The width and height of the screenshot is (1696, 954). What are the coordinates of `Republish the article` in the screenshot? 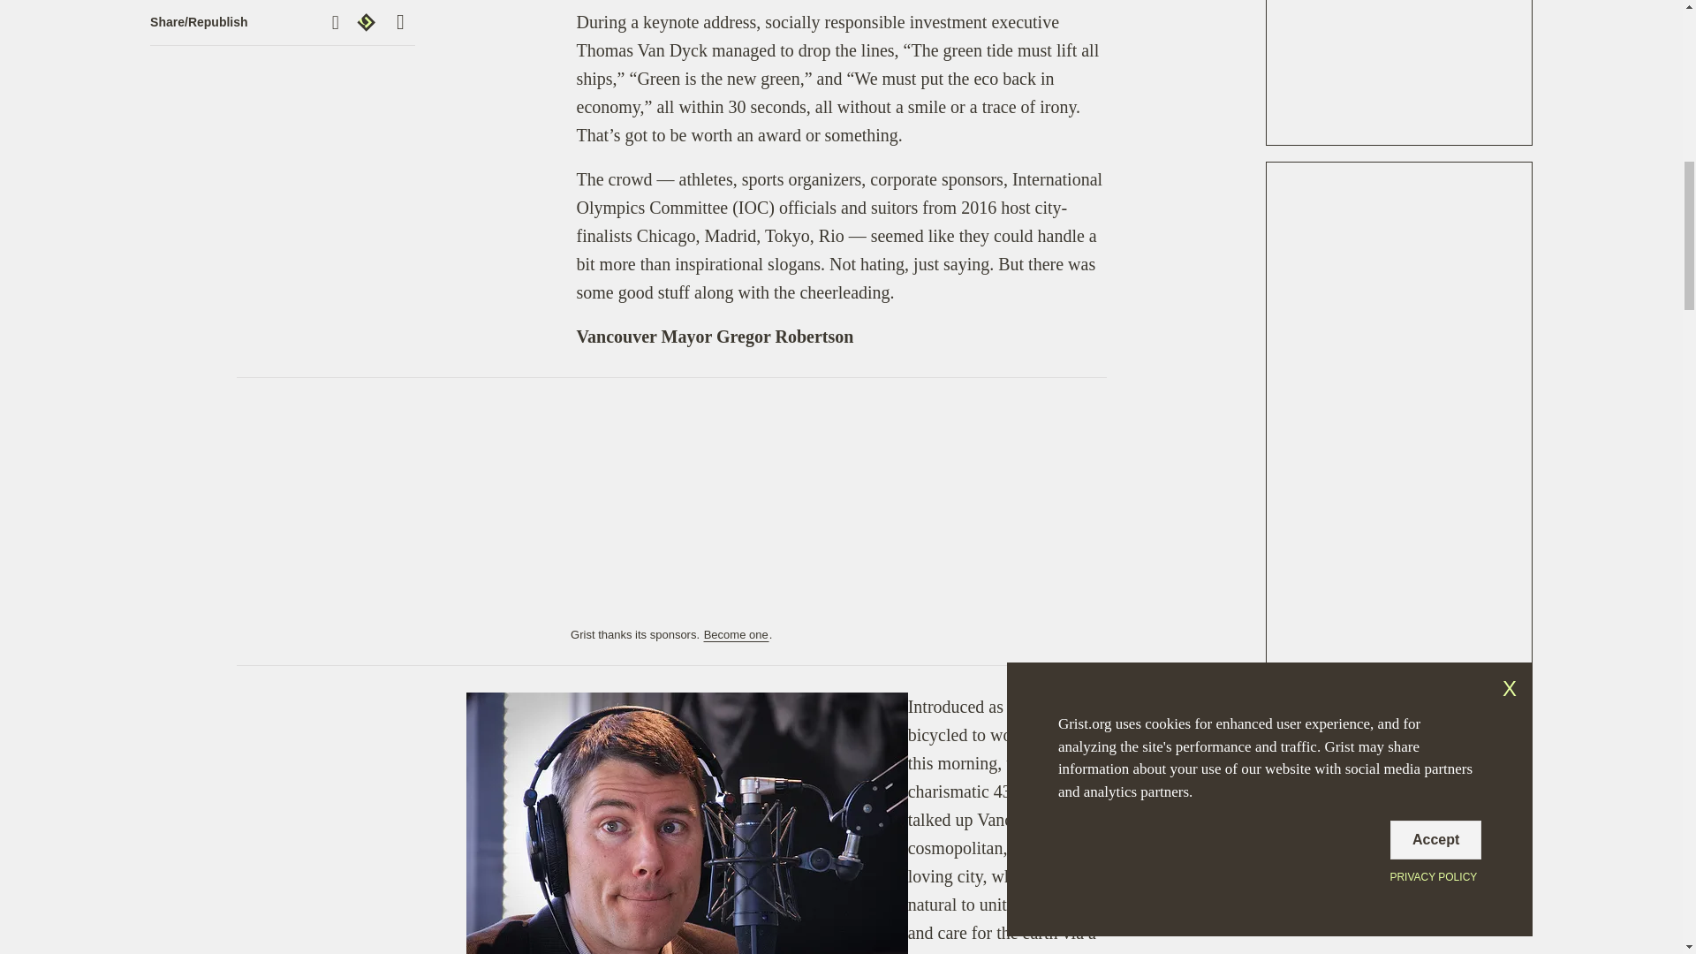 It's located at (368, 21).